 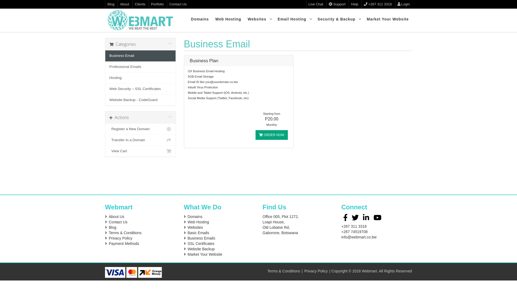 I want to click on Email Hosting, so click(x=294, y=19).